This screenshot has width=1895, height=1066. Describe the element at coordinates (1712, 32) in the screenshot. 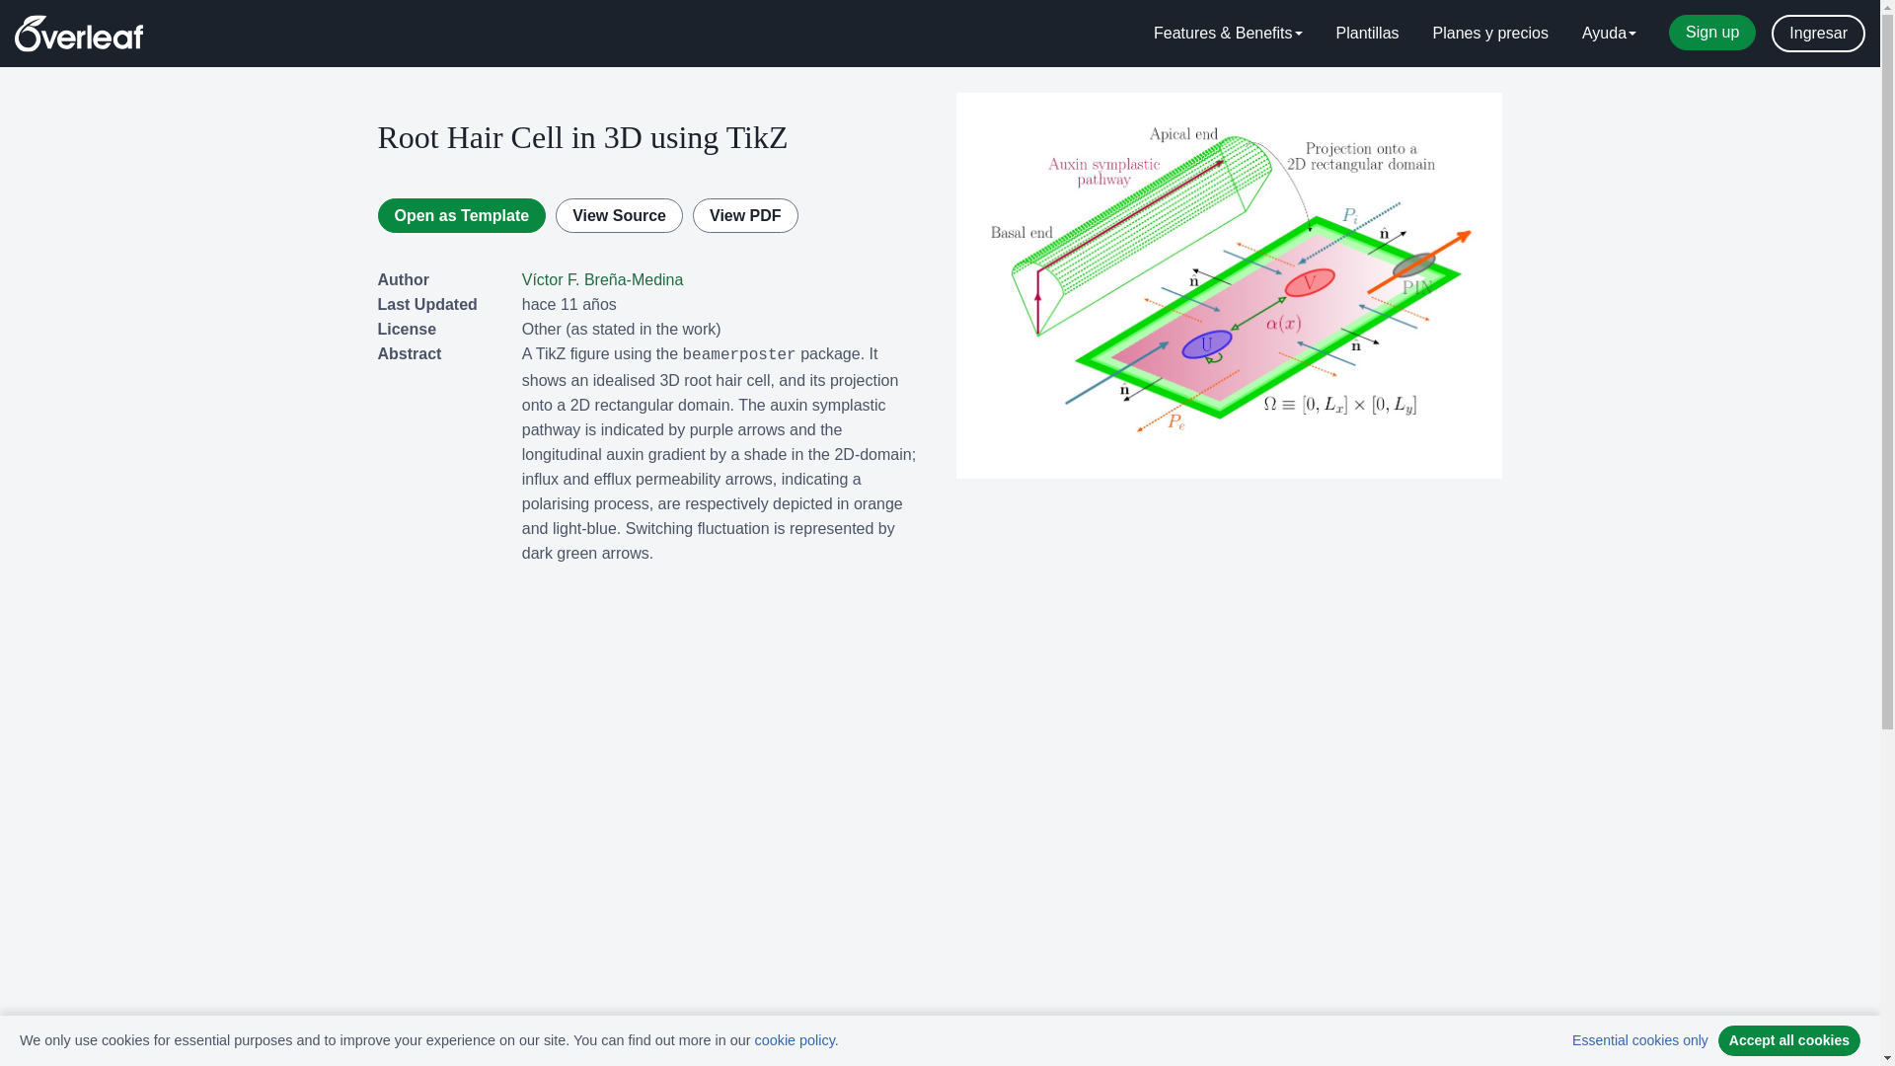

I see `Sign up` at that location.